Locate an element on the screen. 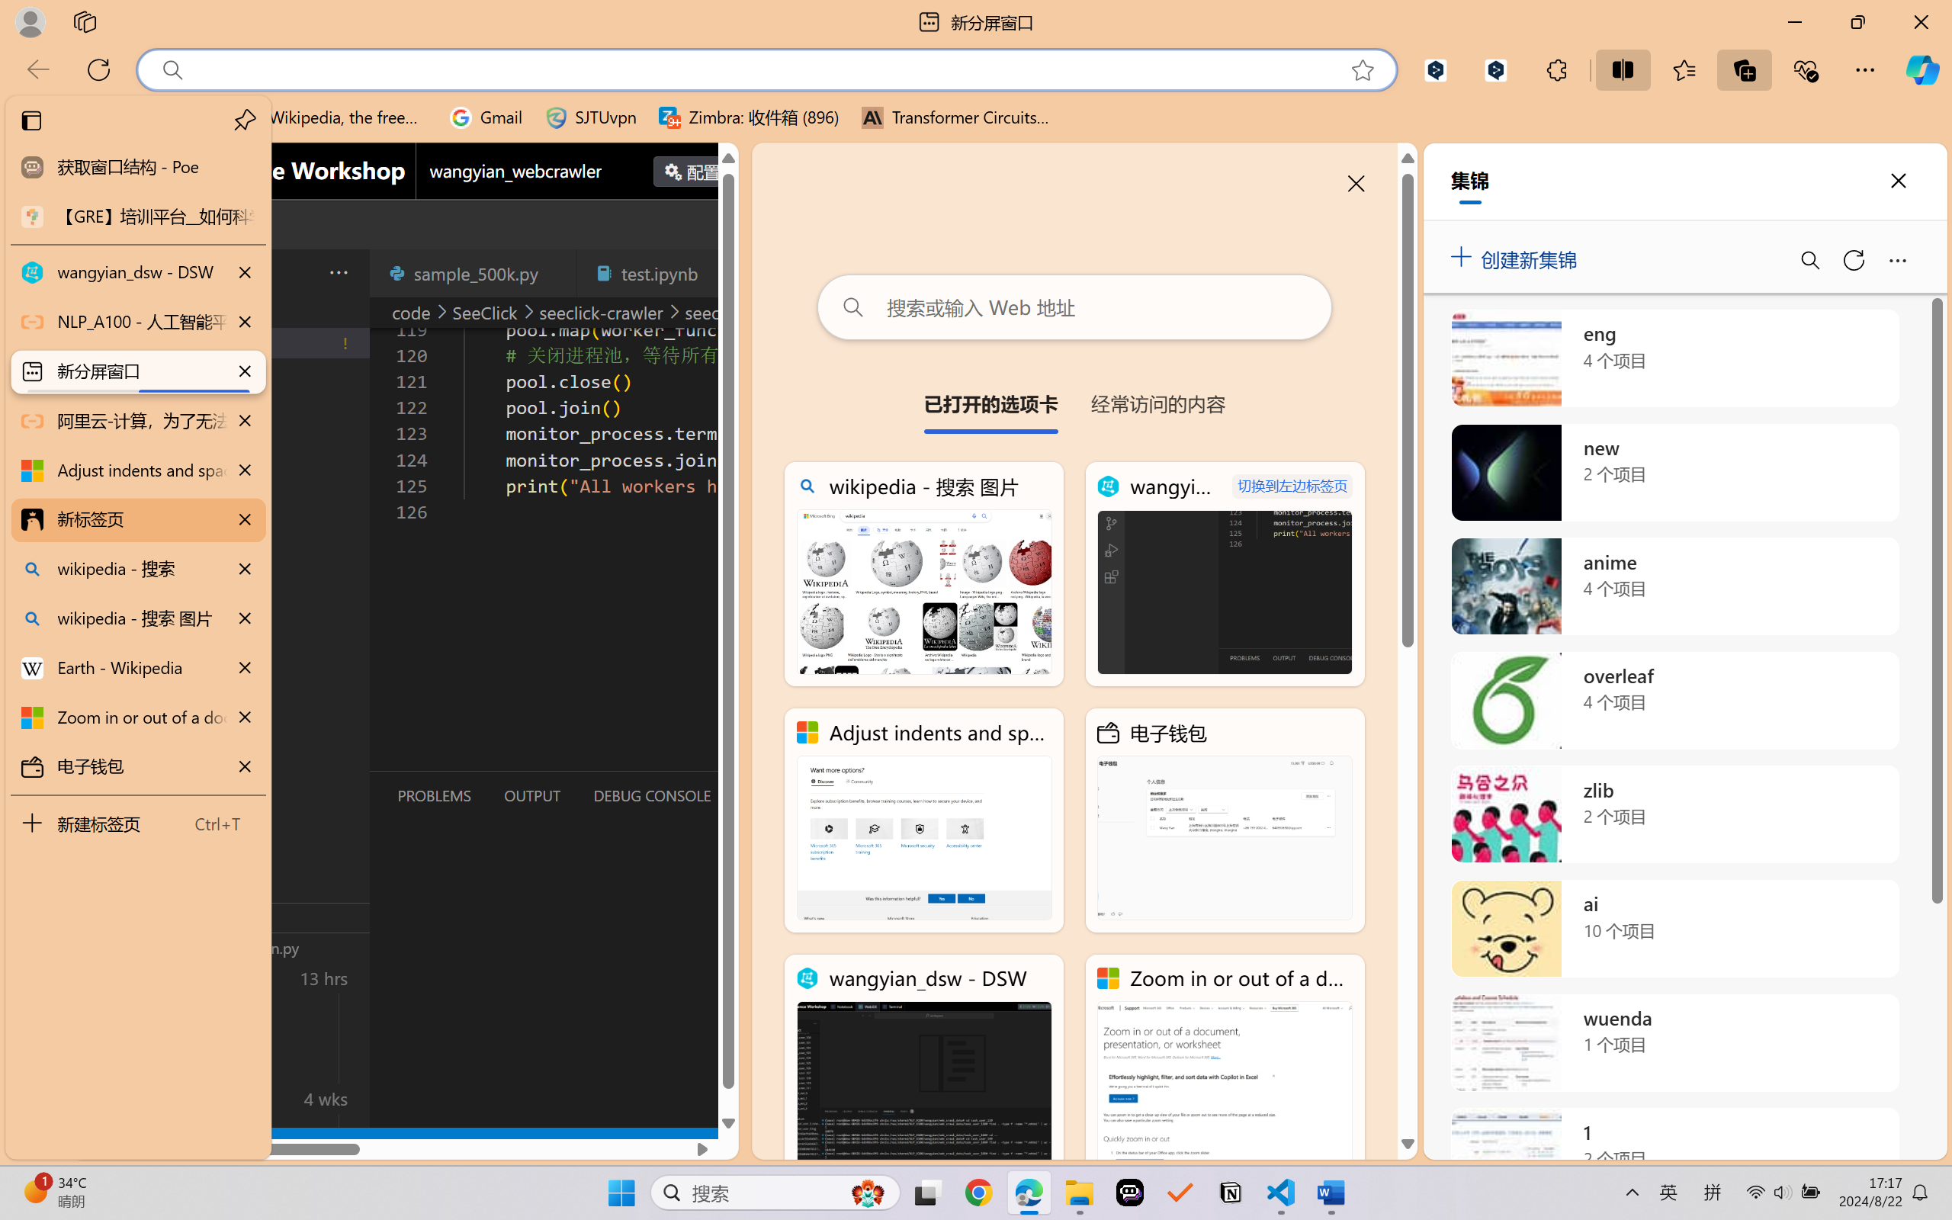 The width and height of the screenshot is (1952, 1220). SJTUvpn is located at coordinates (590, 117).